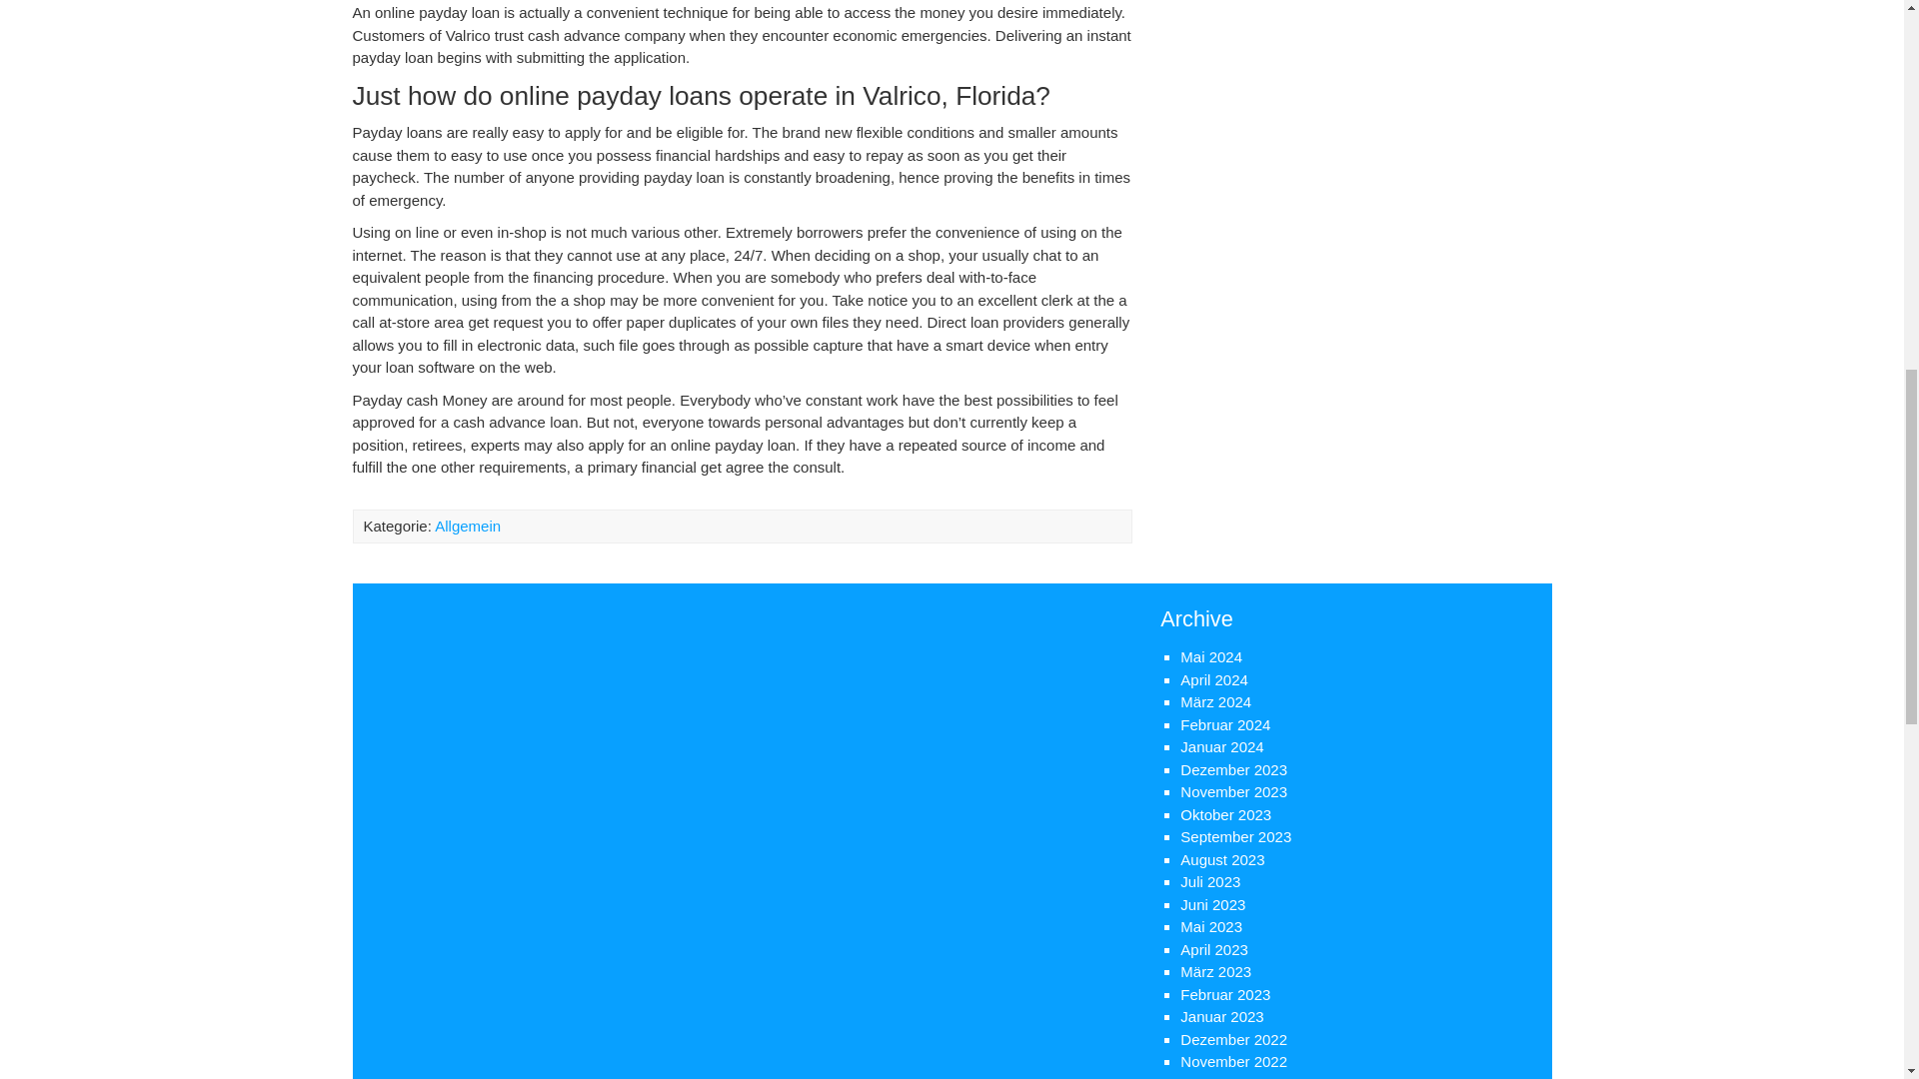  I want to click on Juli 2023, so click(1209, 881).